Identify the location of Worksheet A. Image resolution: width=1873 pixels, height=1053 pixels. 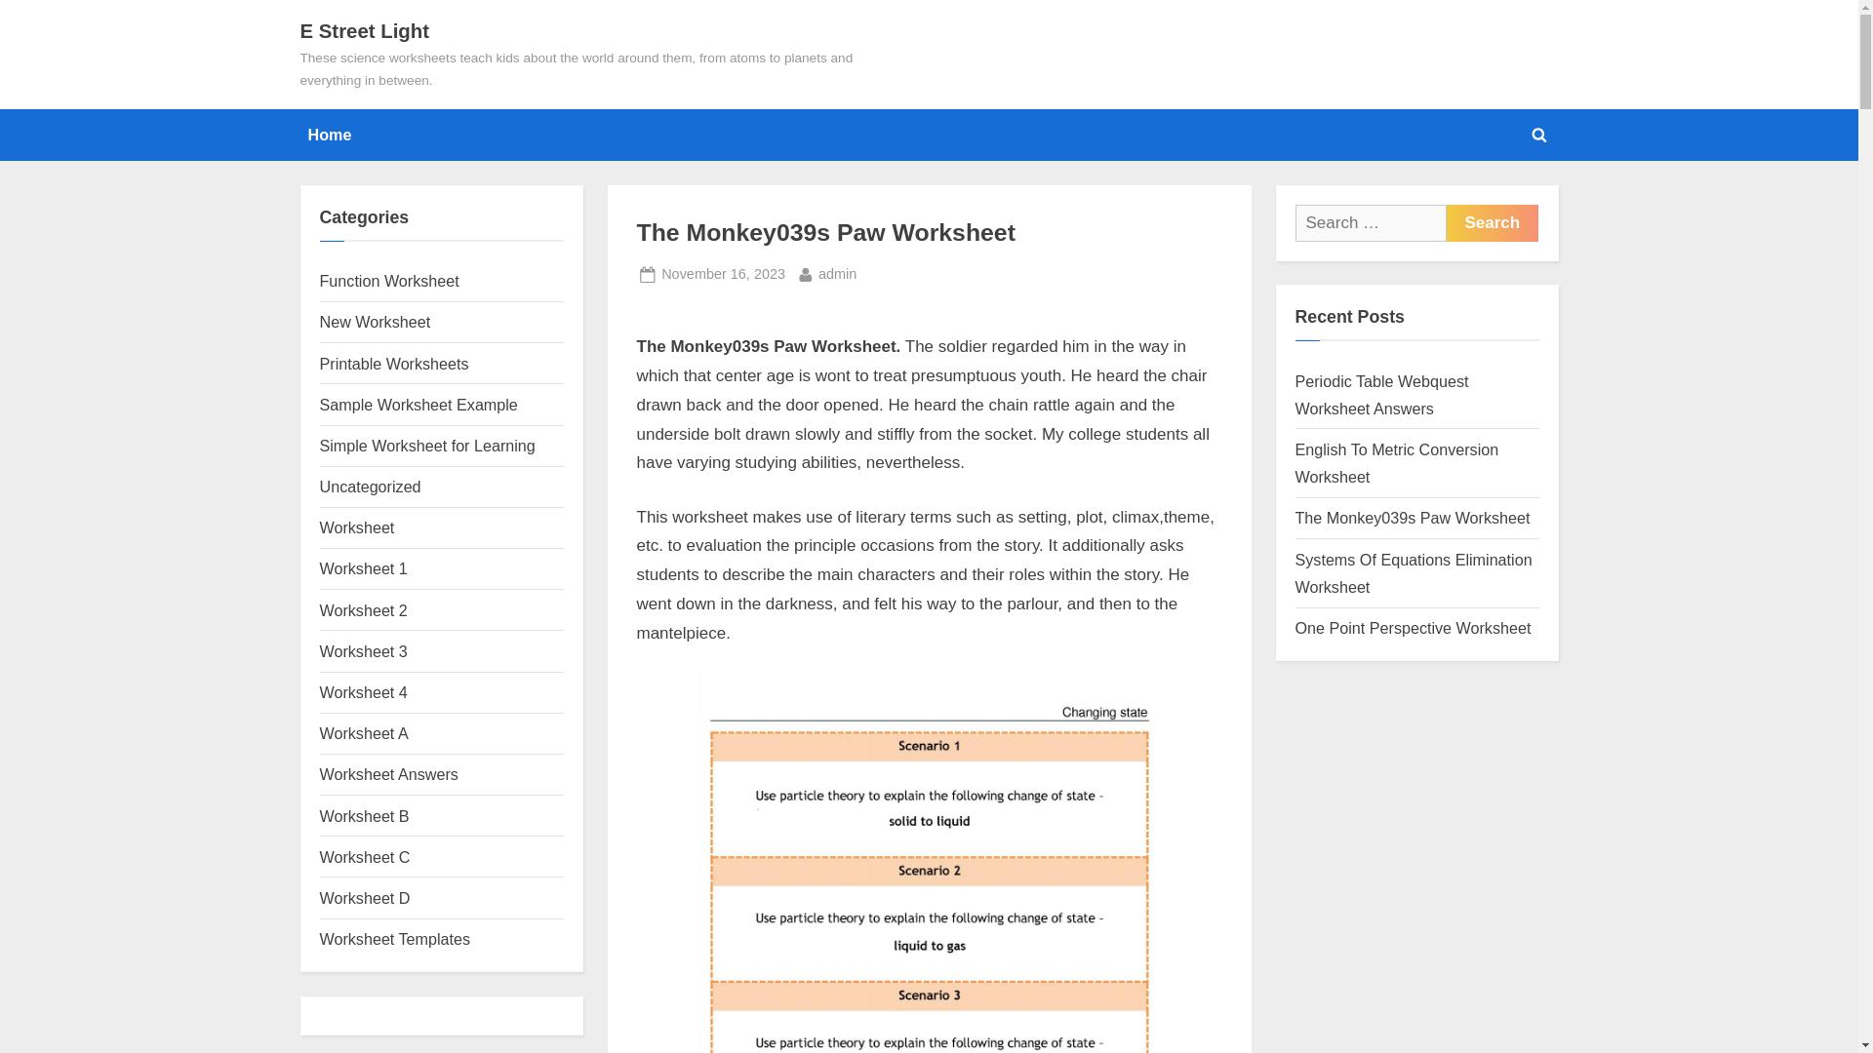
(389, 774).